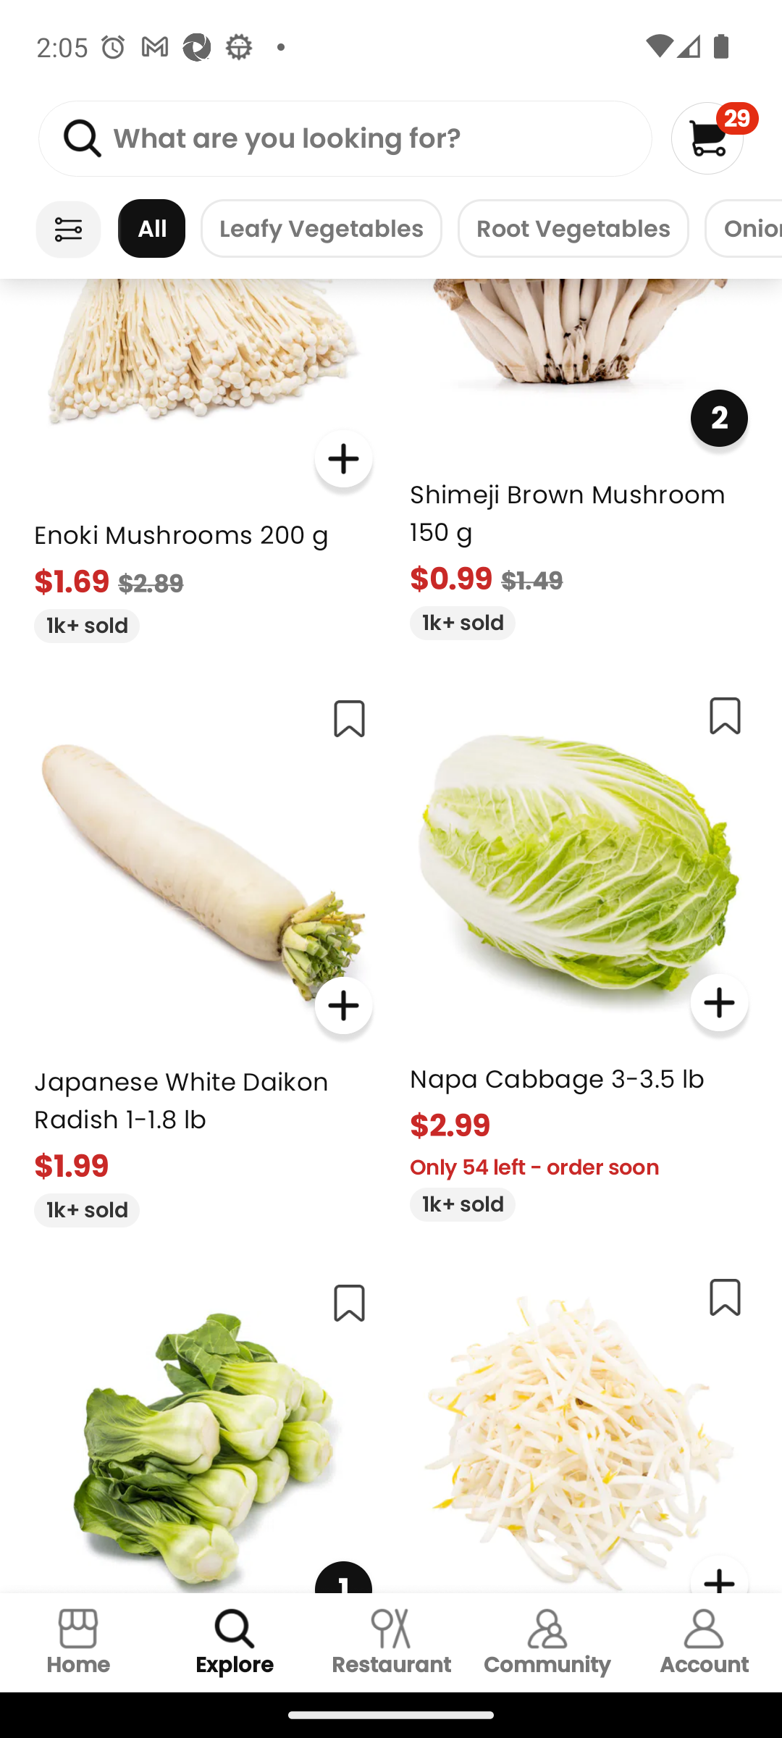  I want to click on Community, so click(547, 1642).